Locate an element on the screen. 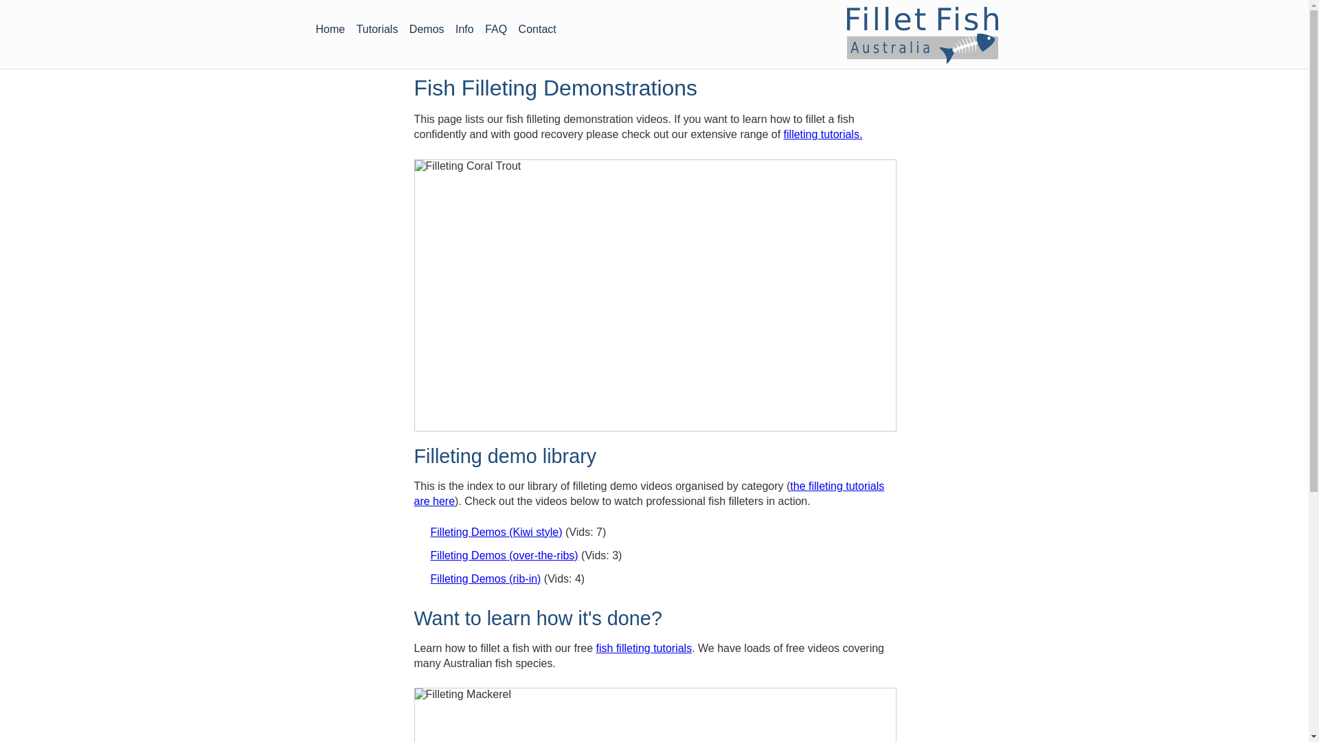 The height and width of the screenshot is (742, 1319). Filleting Demos (over-the-ribs) is located at coordinates (504, 555).